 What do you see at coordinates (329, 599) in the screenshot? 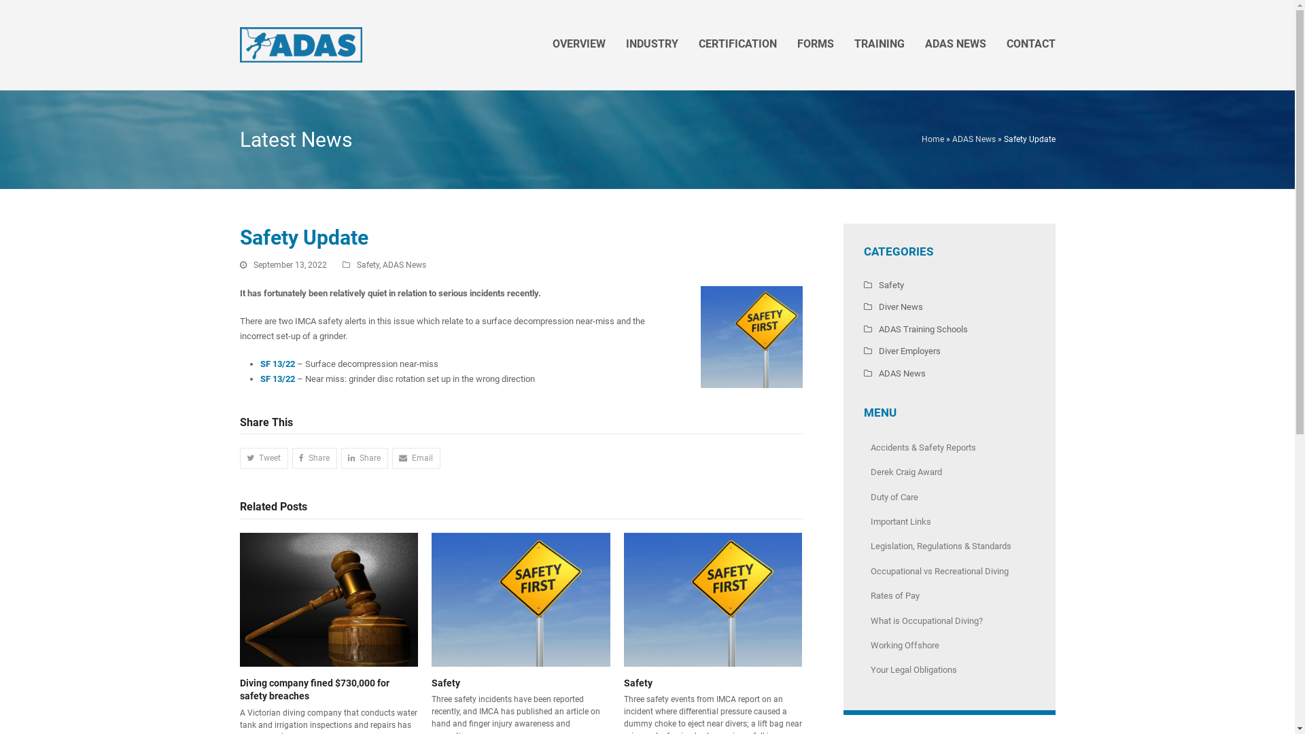
I see `Diving company fined $730,000 for safety breaches` at bounding box center [329, 599].